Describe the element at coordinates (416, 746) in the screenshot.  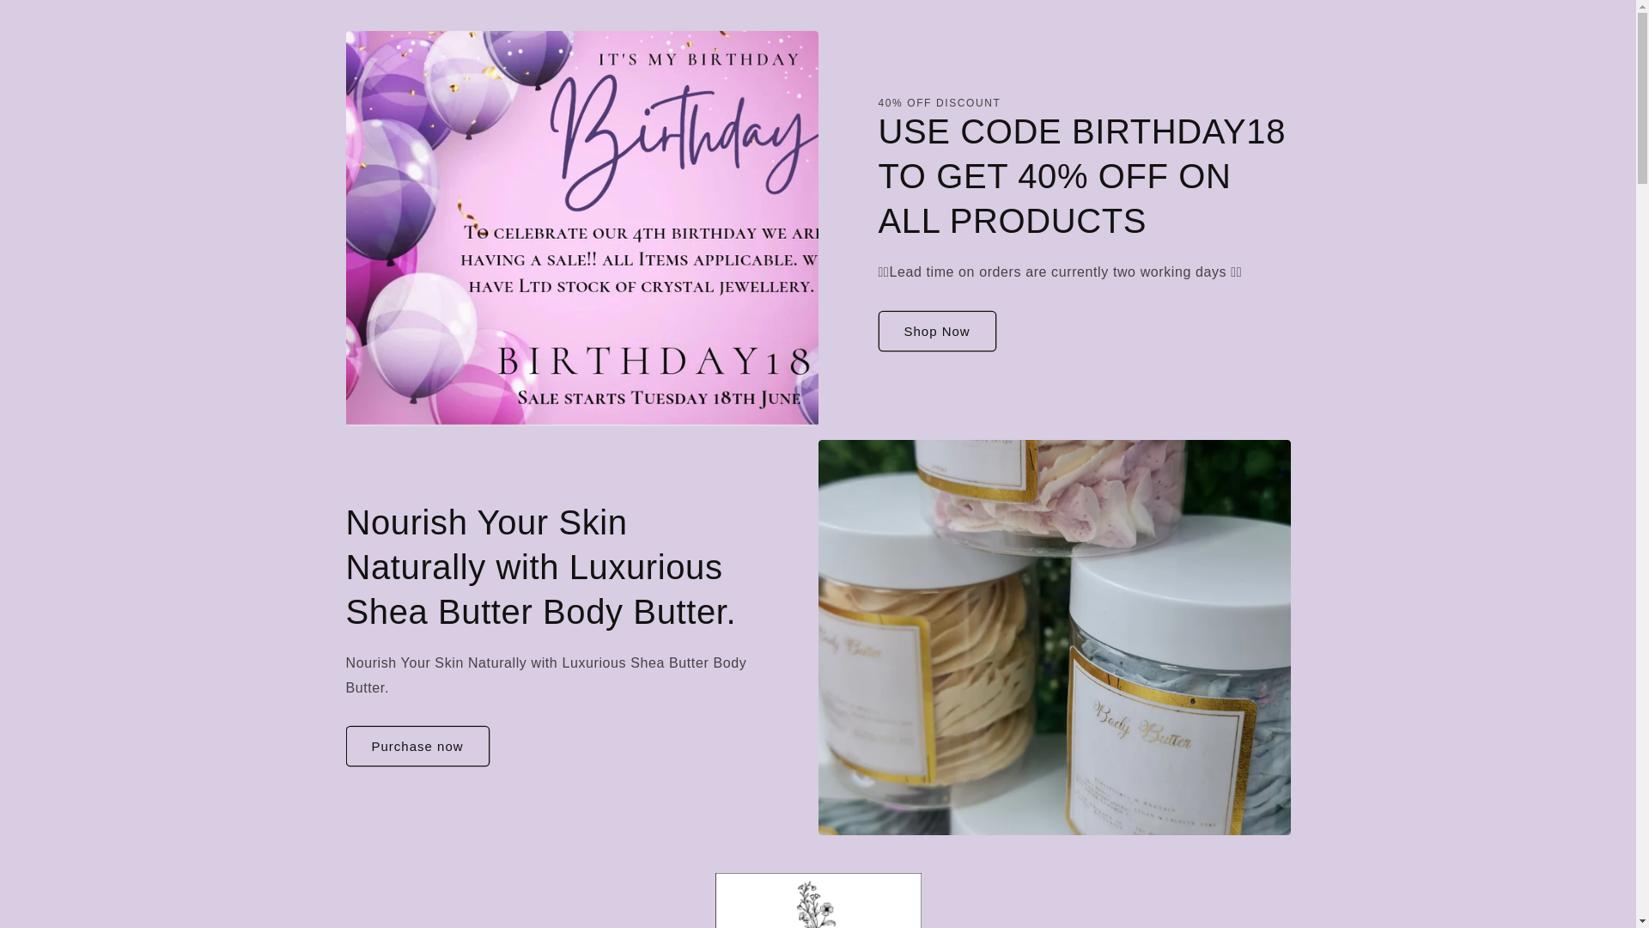
I see `Purchase now` at that location.